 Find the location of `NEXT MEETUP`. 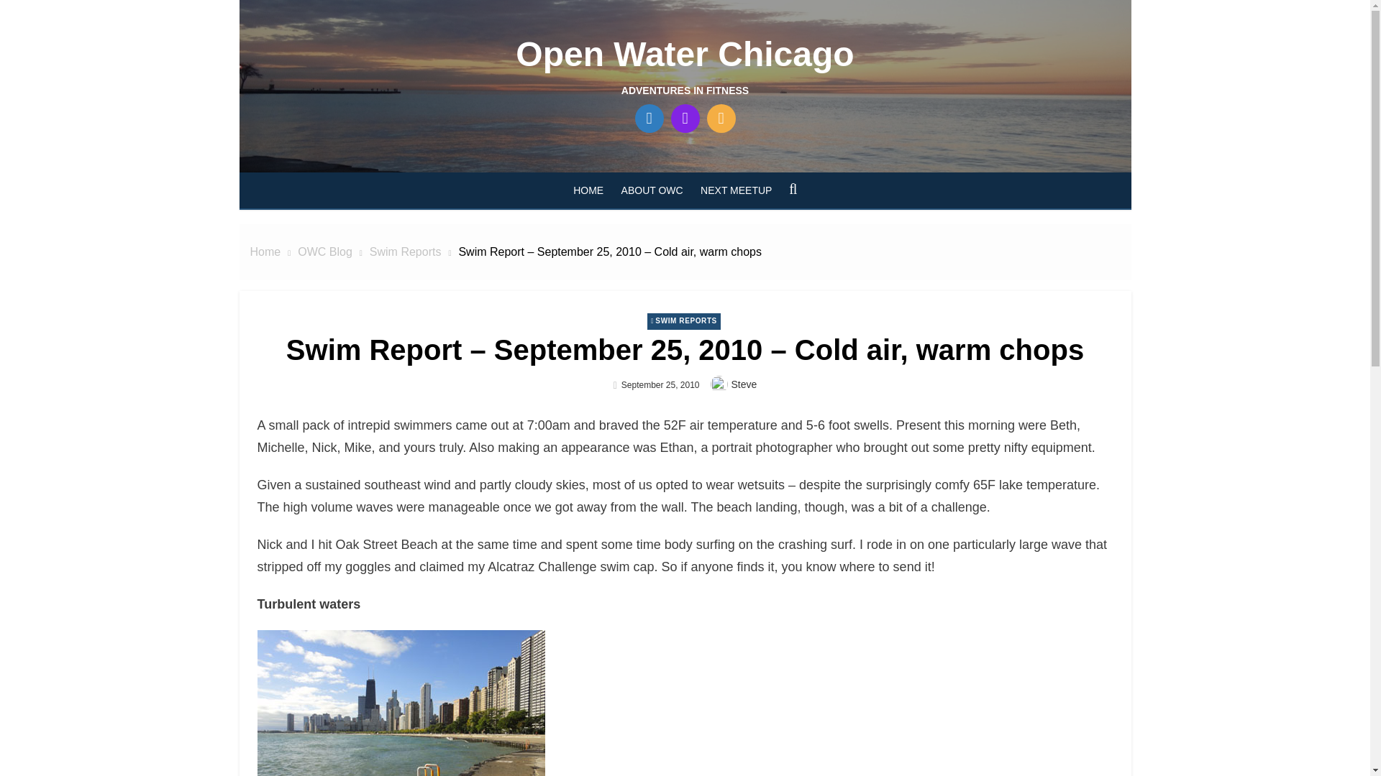

NEXT MEETUP is located at coordinates (735, 190).